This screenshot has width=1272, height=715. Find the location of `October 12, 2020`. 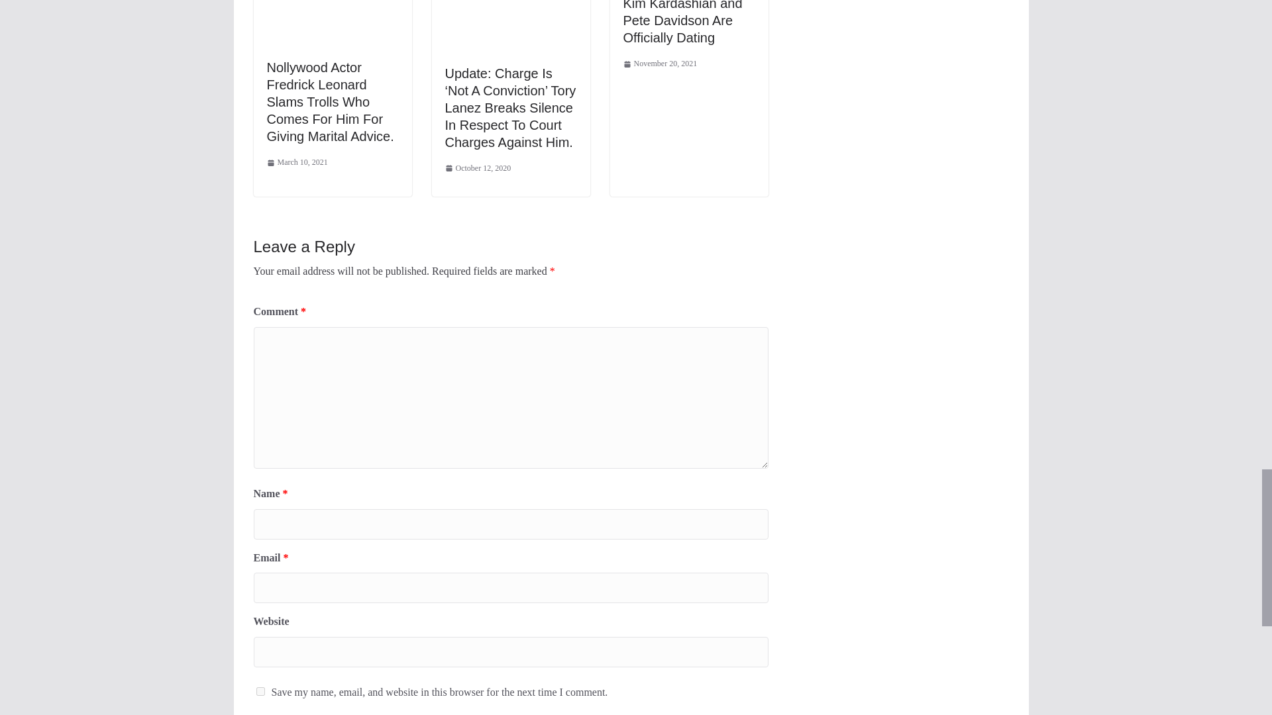

October 12, 2020 is located at coordinates (478, 168).